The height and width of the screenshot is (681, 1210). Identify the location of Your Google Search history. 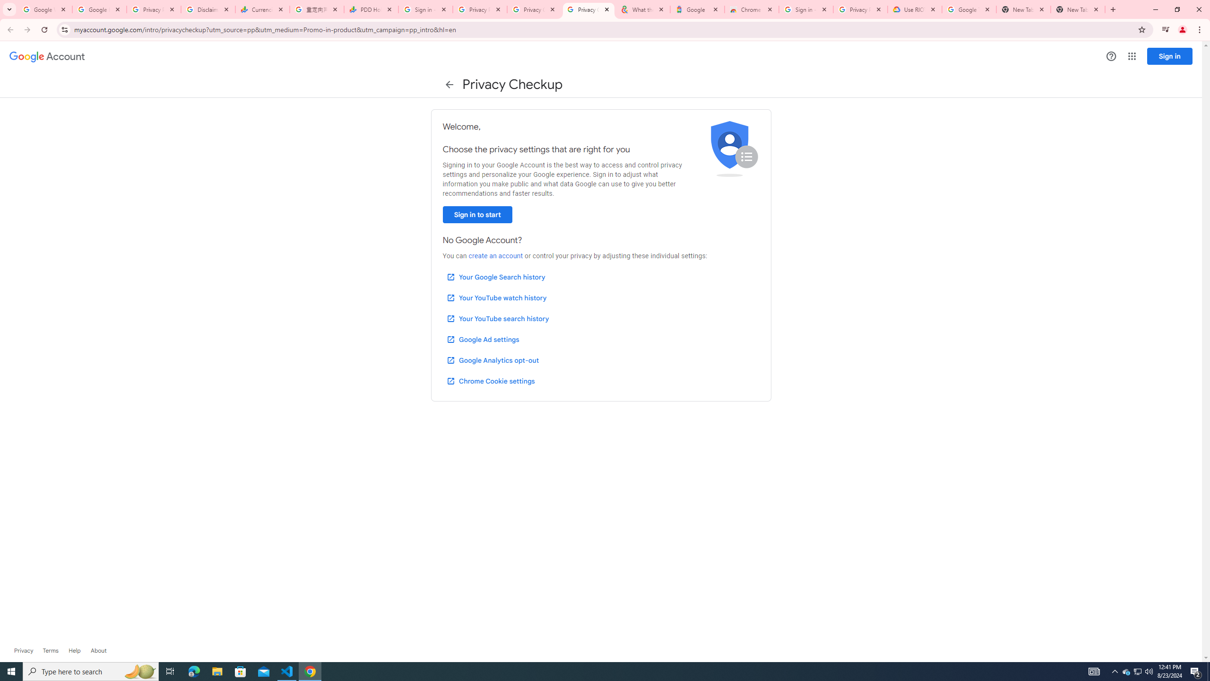
(496, 277).